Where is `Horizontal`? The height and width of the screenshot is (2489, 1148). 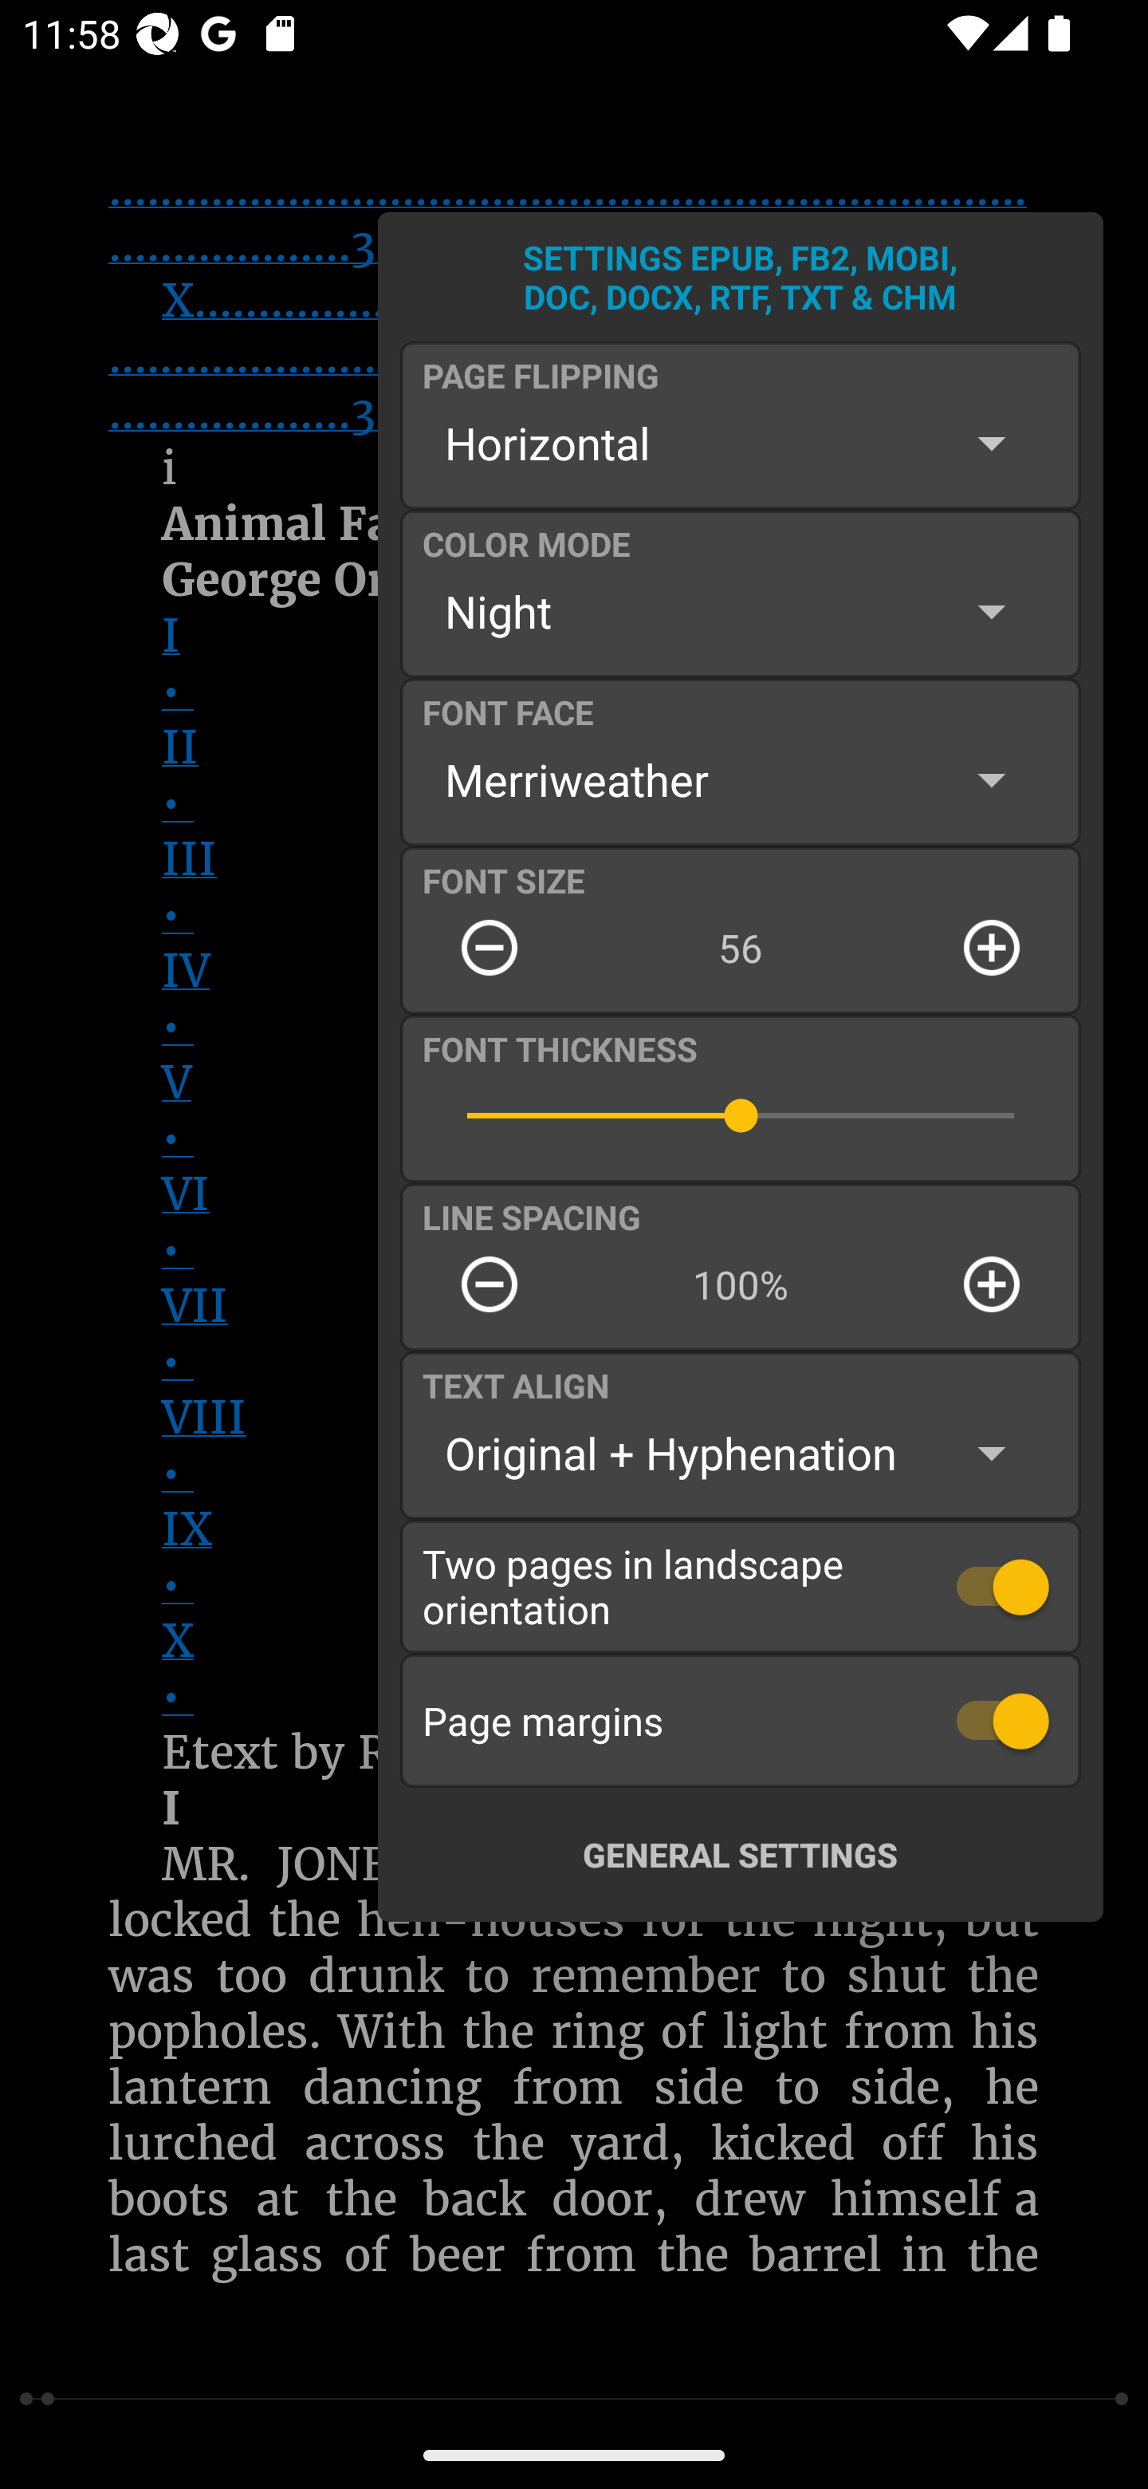 Horizontal is located at coordinates (740, 443).